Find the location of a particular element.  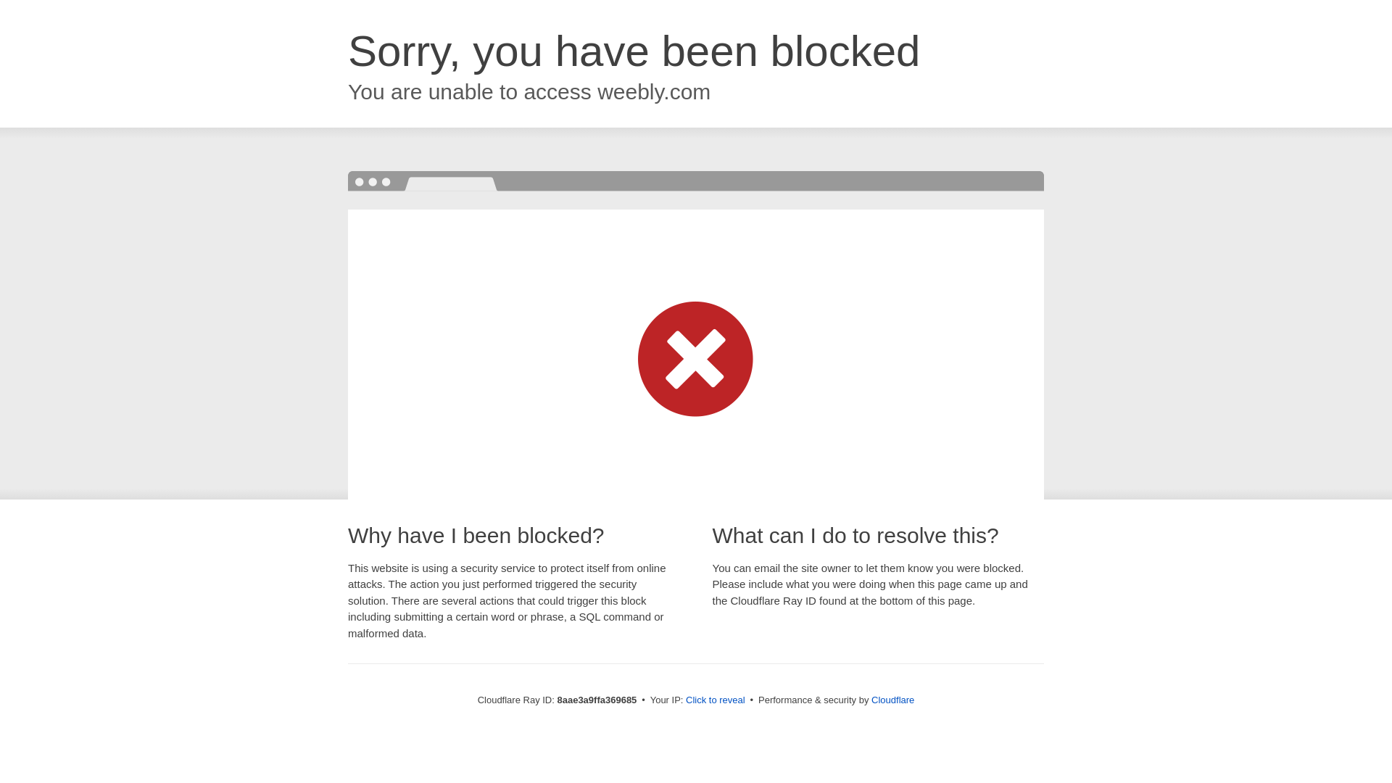

Click to reveal is located at coordinates (715, 700).